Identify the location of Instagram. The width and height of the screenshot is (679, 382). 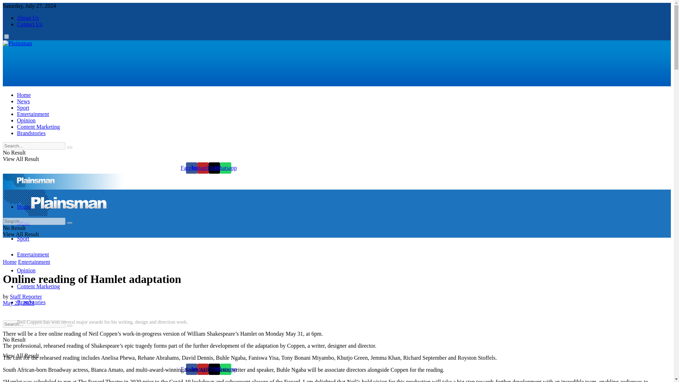
(203, 168).